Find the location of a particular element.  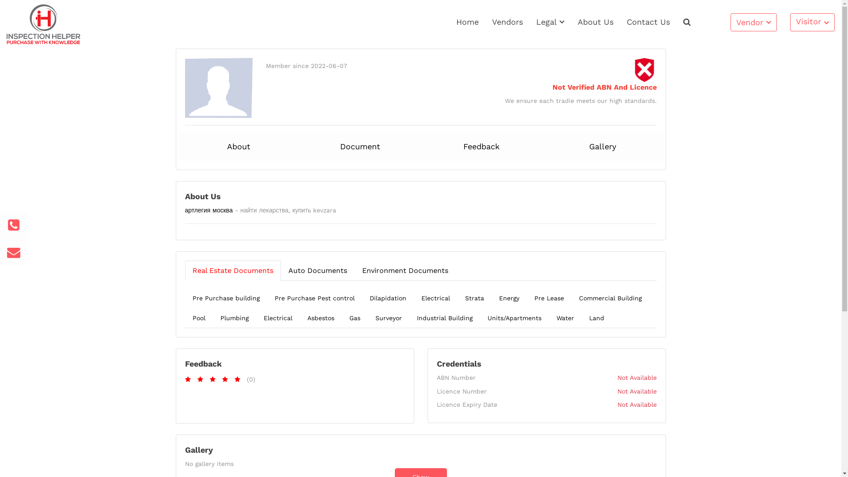

Pool is located at coordinates (199, 318).